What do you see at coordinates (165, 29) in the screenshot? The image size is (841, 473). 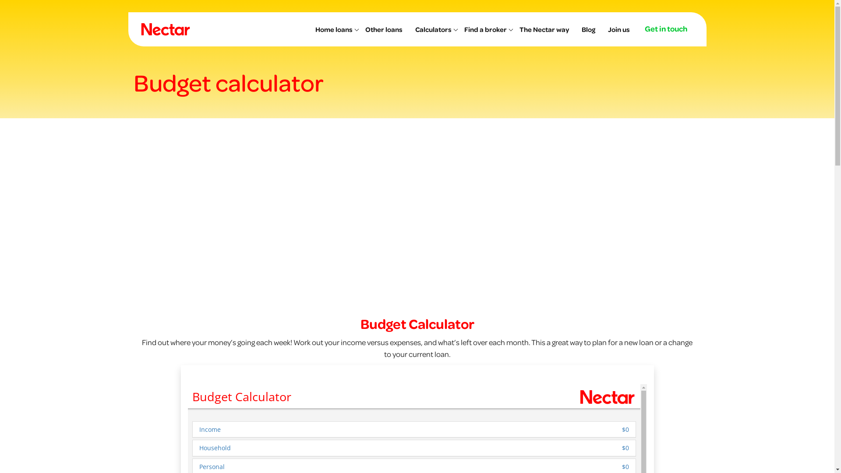 I see `Nectar Mortgages logo` at bounding box center [165, 29].